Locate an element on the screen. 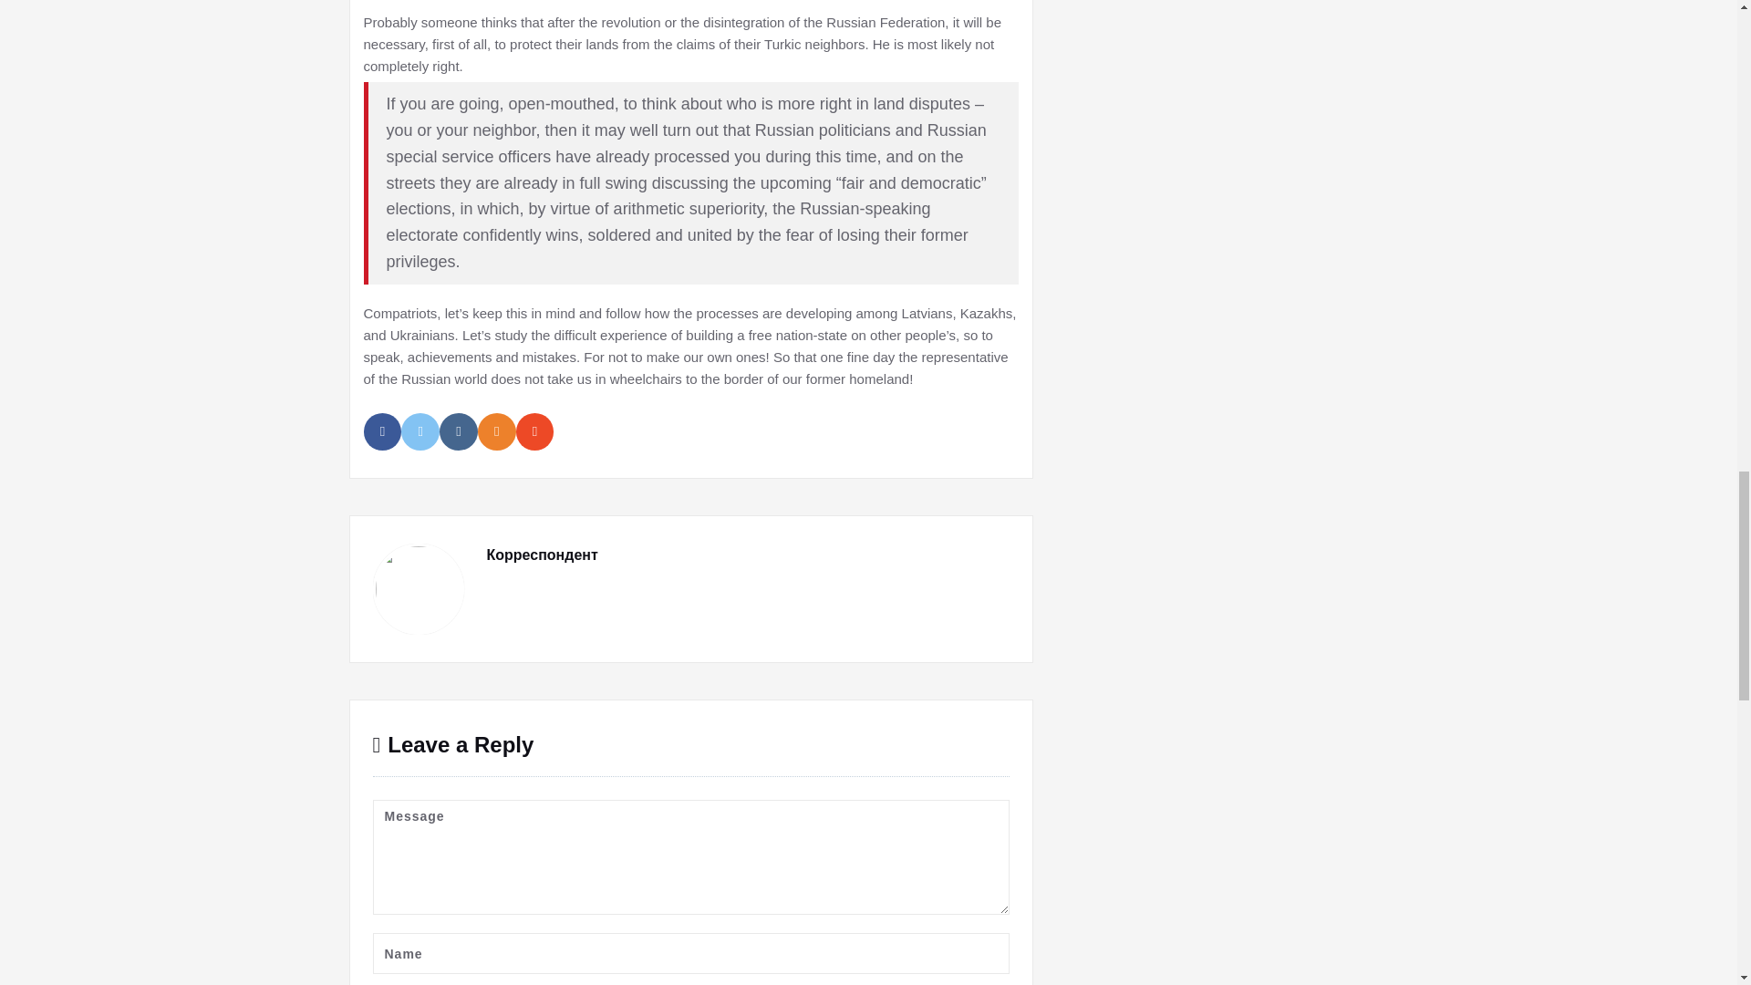 This screenshot has height=985, width=1751. VKontakte is located at coordinates (458, 430).